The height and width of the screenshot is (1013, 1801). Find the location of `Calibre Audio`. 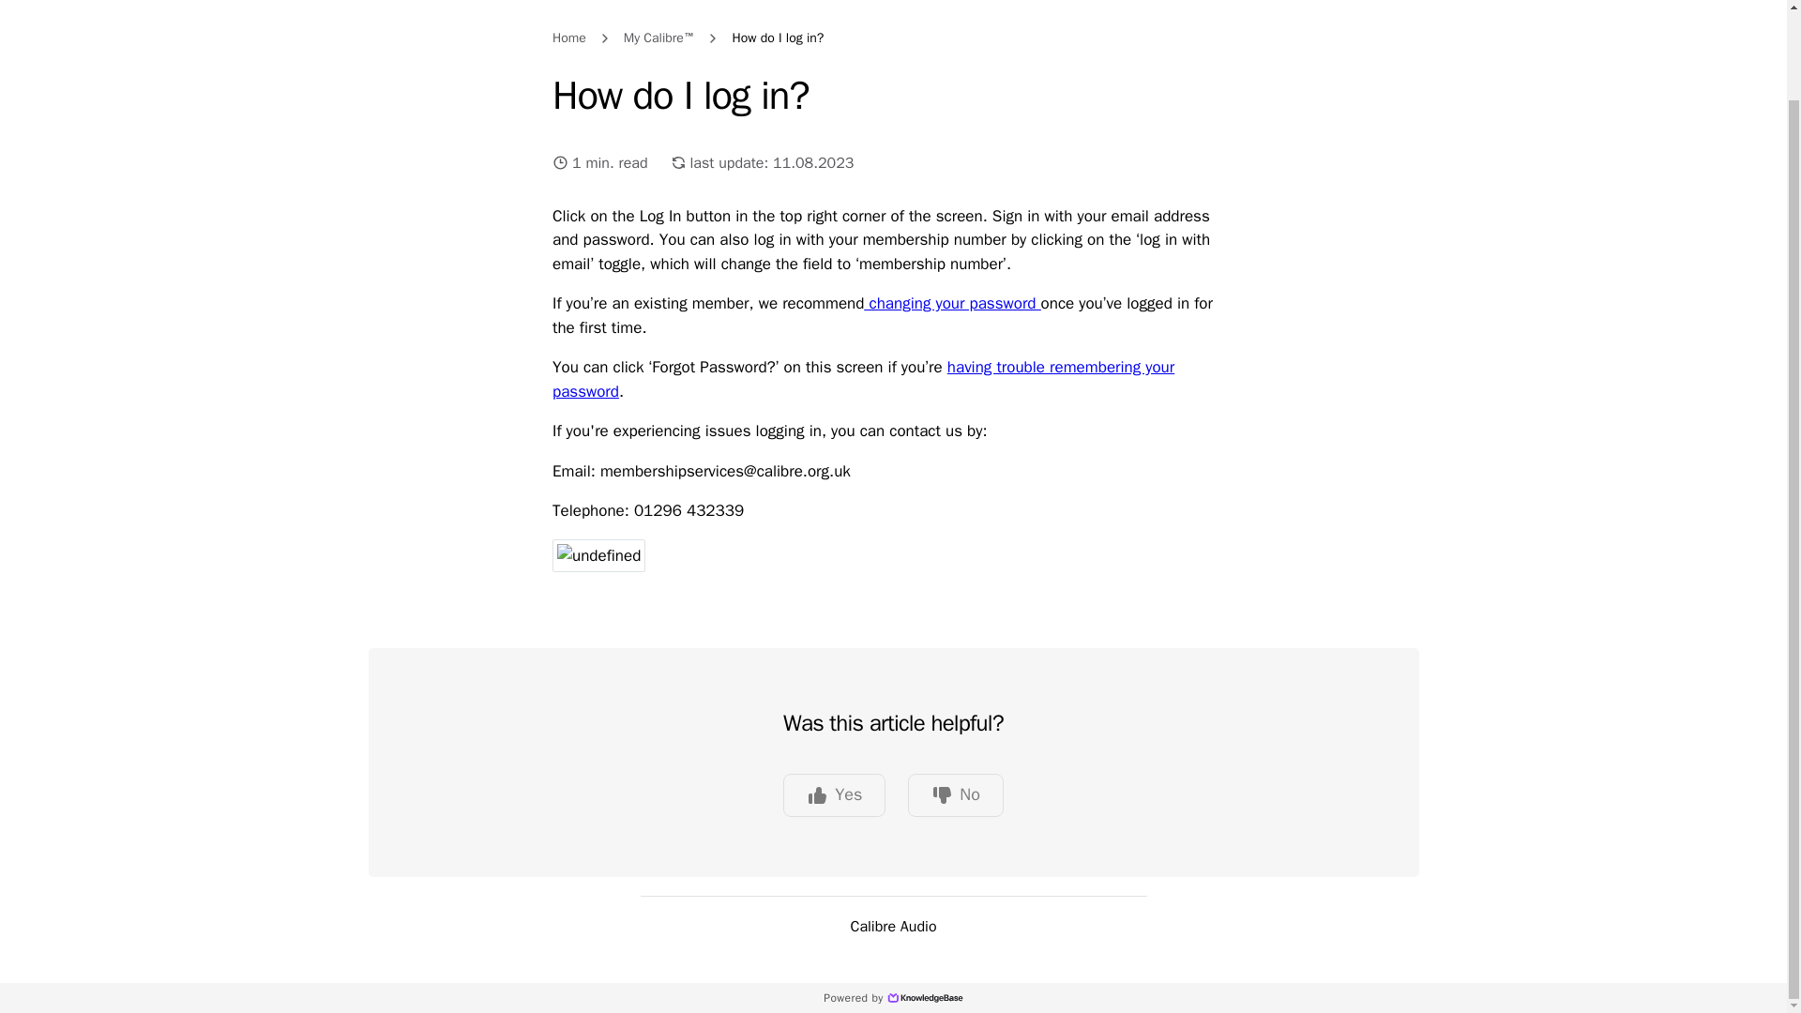

Calibre Audio is located at coordinates (893, 917).